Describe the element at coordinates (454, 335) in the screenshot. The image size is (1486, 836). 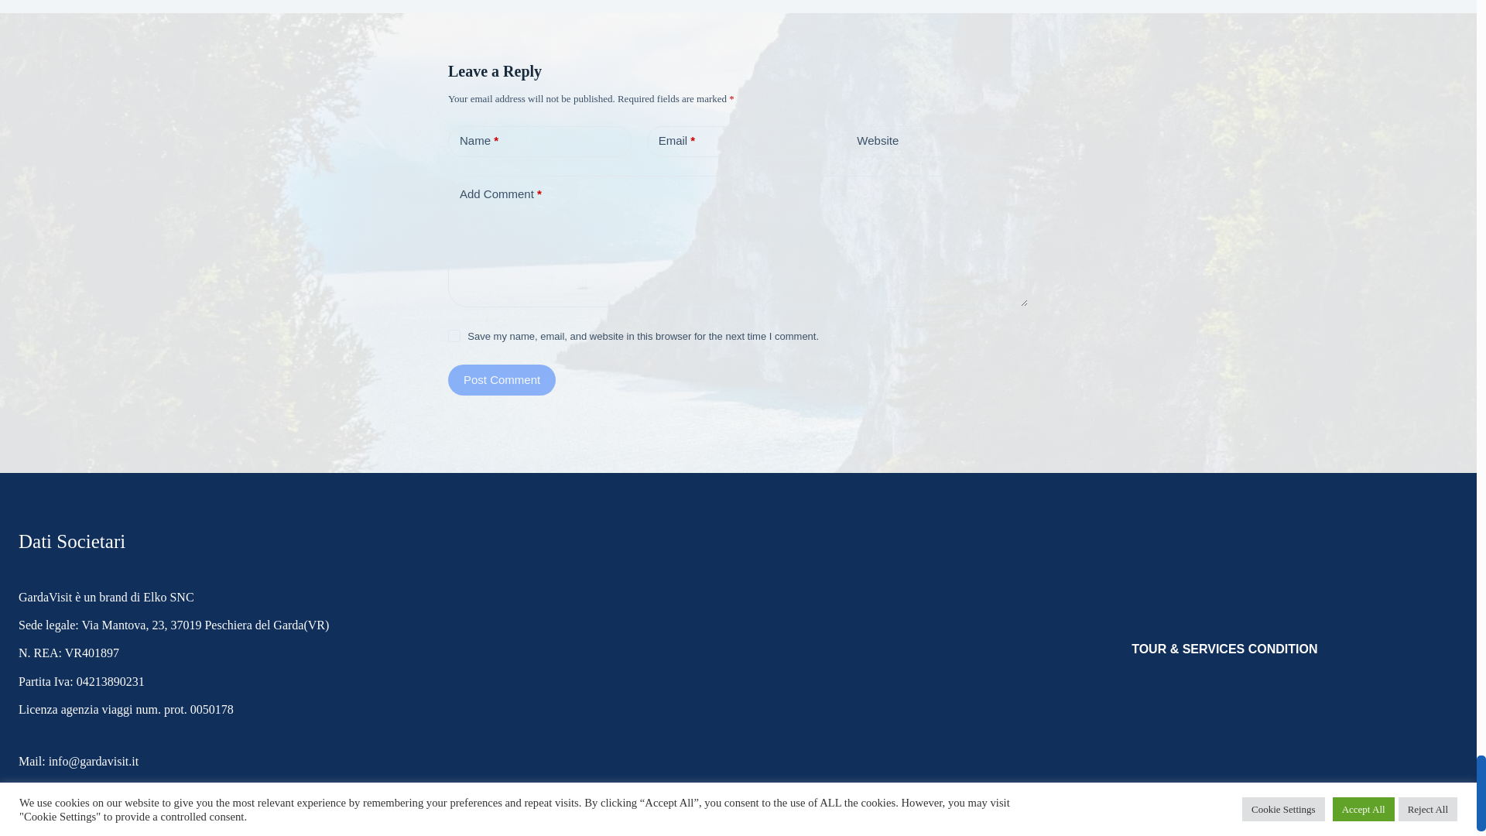
I see `yes` at that location.